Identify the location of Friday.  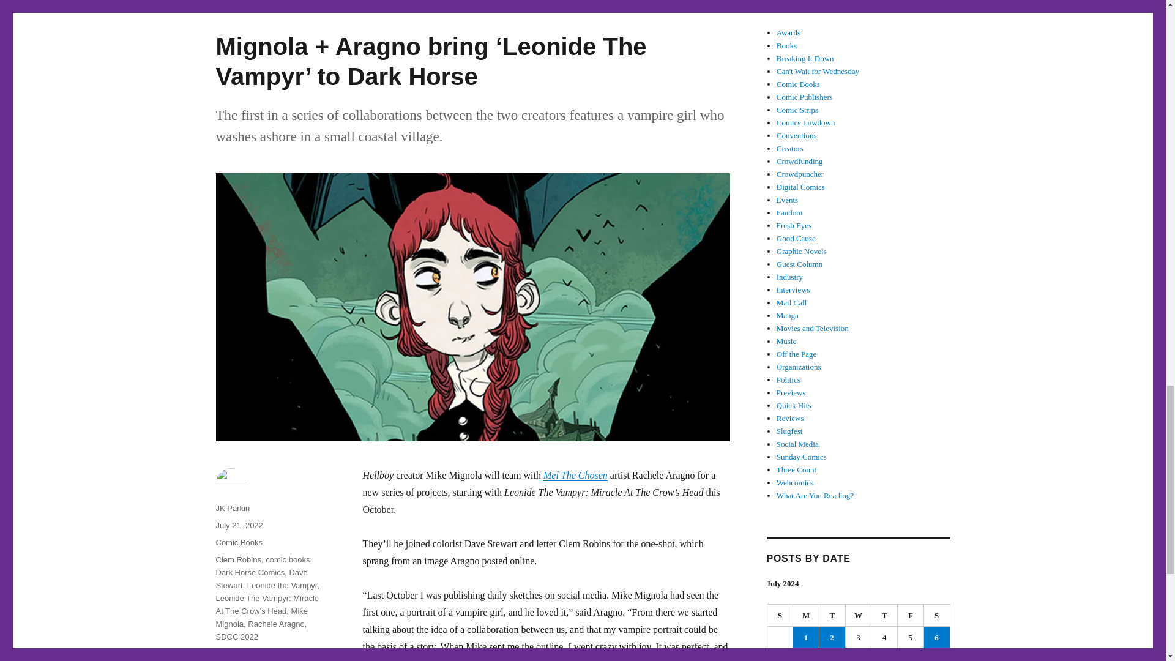
(911, 616).